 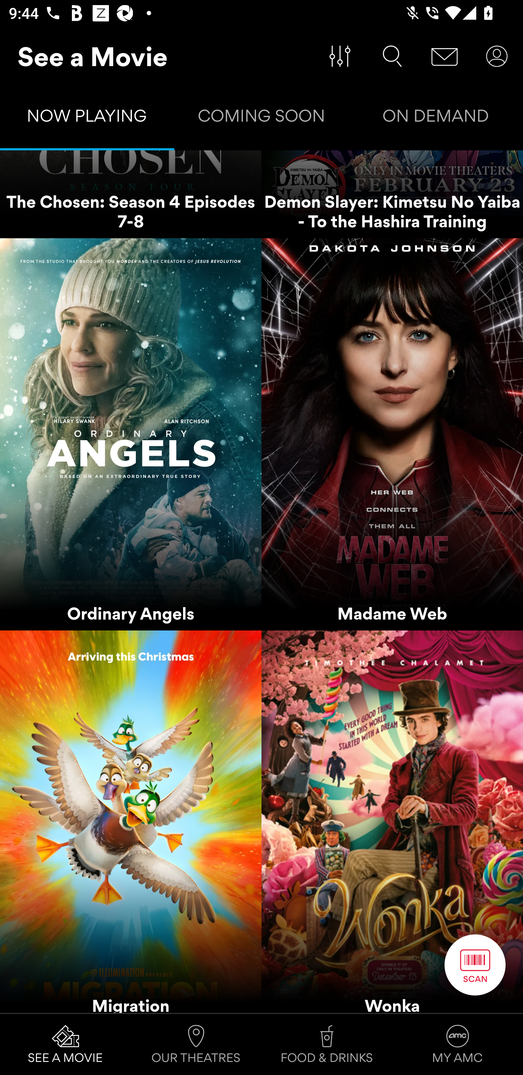 What do you see at coordinates (340, 56) in the screenshot?
I see `Filter Movies` at bounding box center [340, 56].